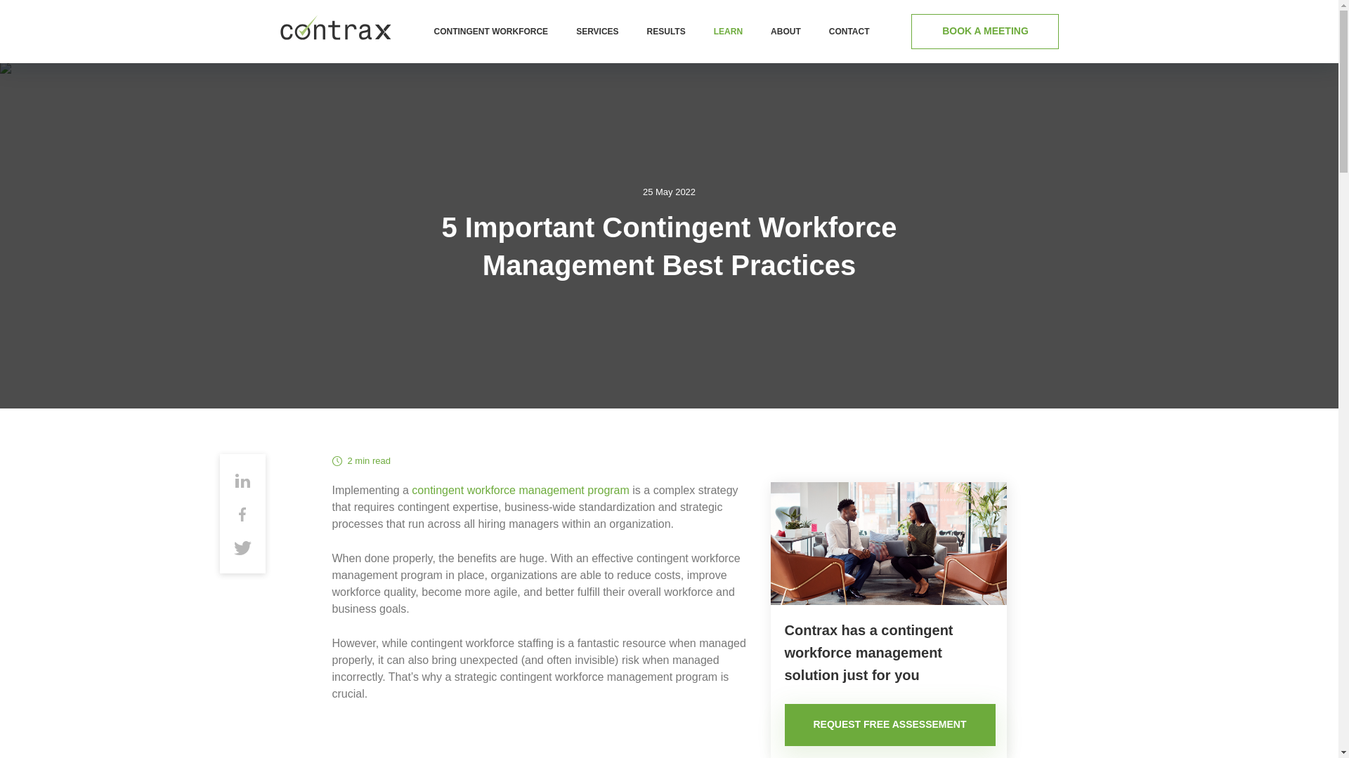  I want to click on contingent workforce management program, so click(520, 490).